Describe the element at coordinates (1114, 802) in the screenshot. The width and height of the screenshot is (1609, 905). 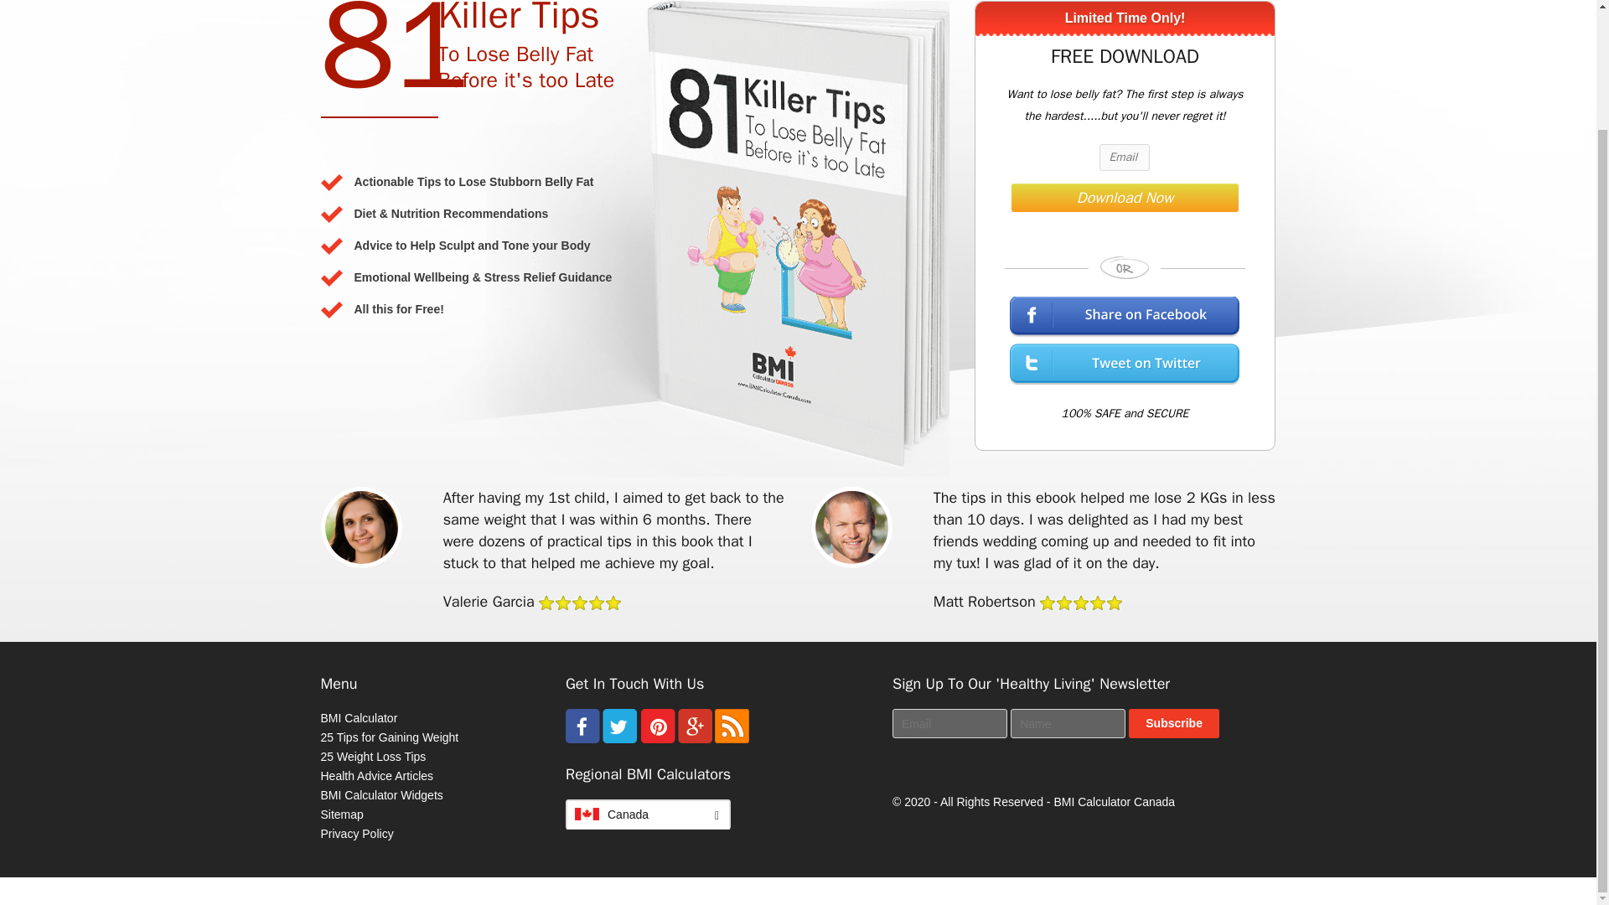
I see `BMI Calculator Canada` at that location.